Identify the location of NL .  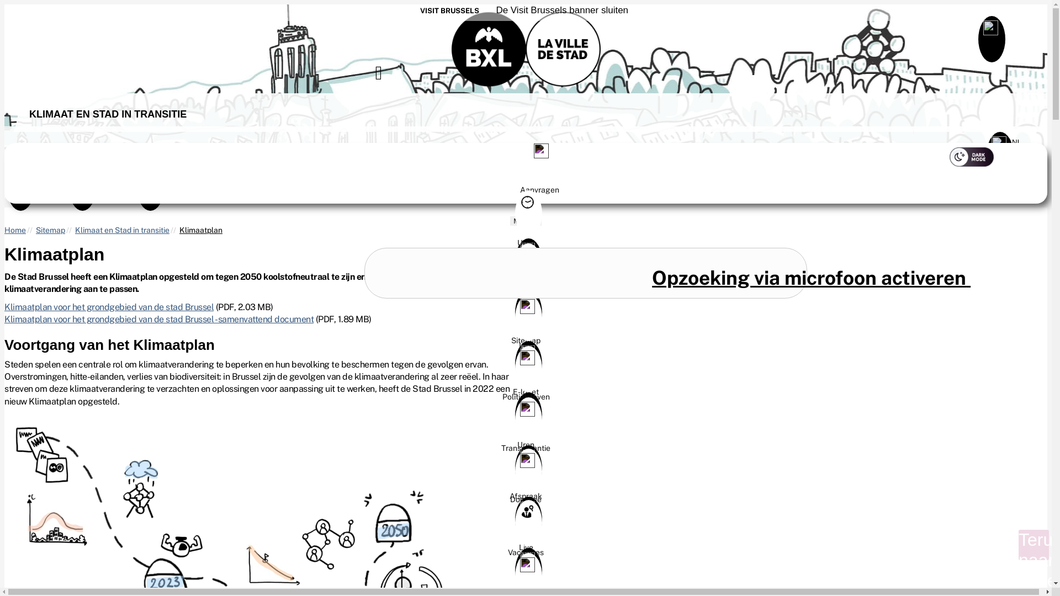
(1017, 142).